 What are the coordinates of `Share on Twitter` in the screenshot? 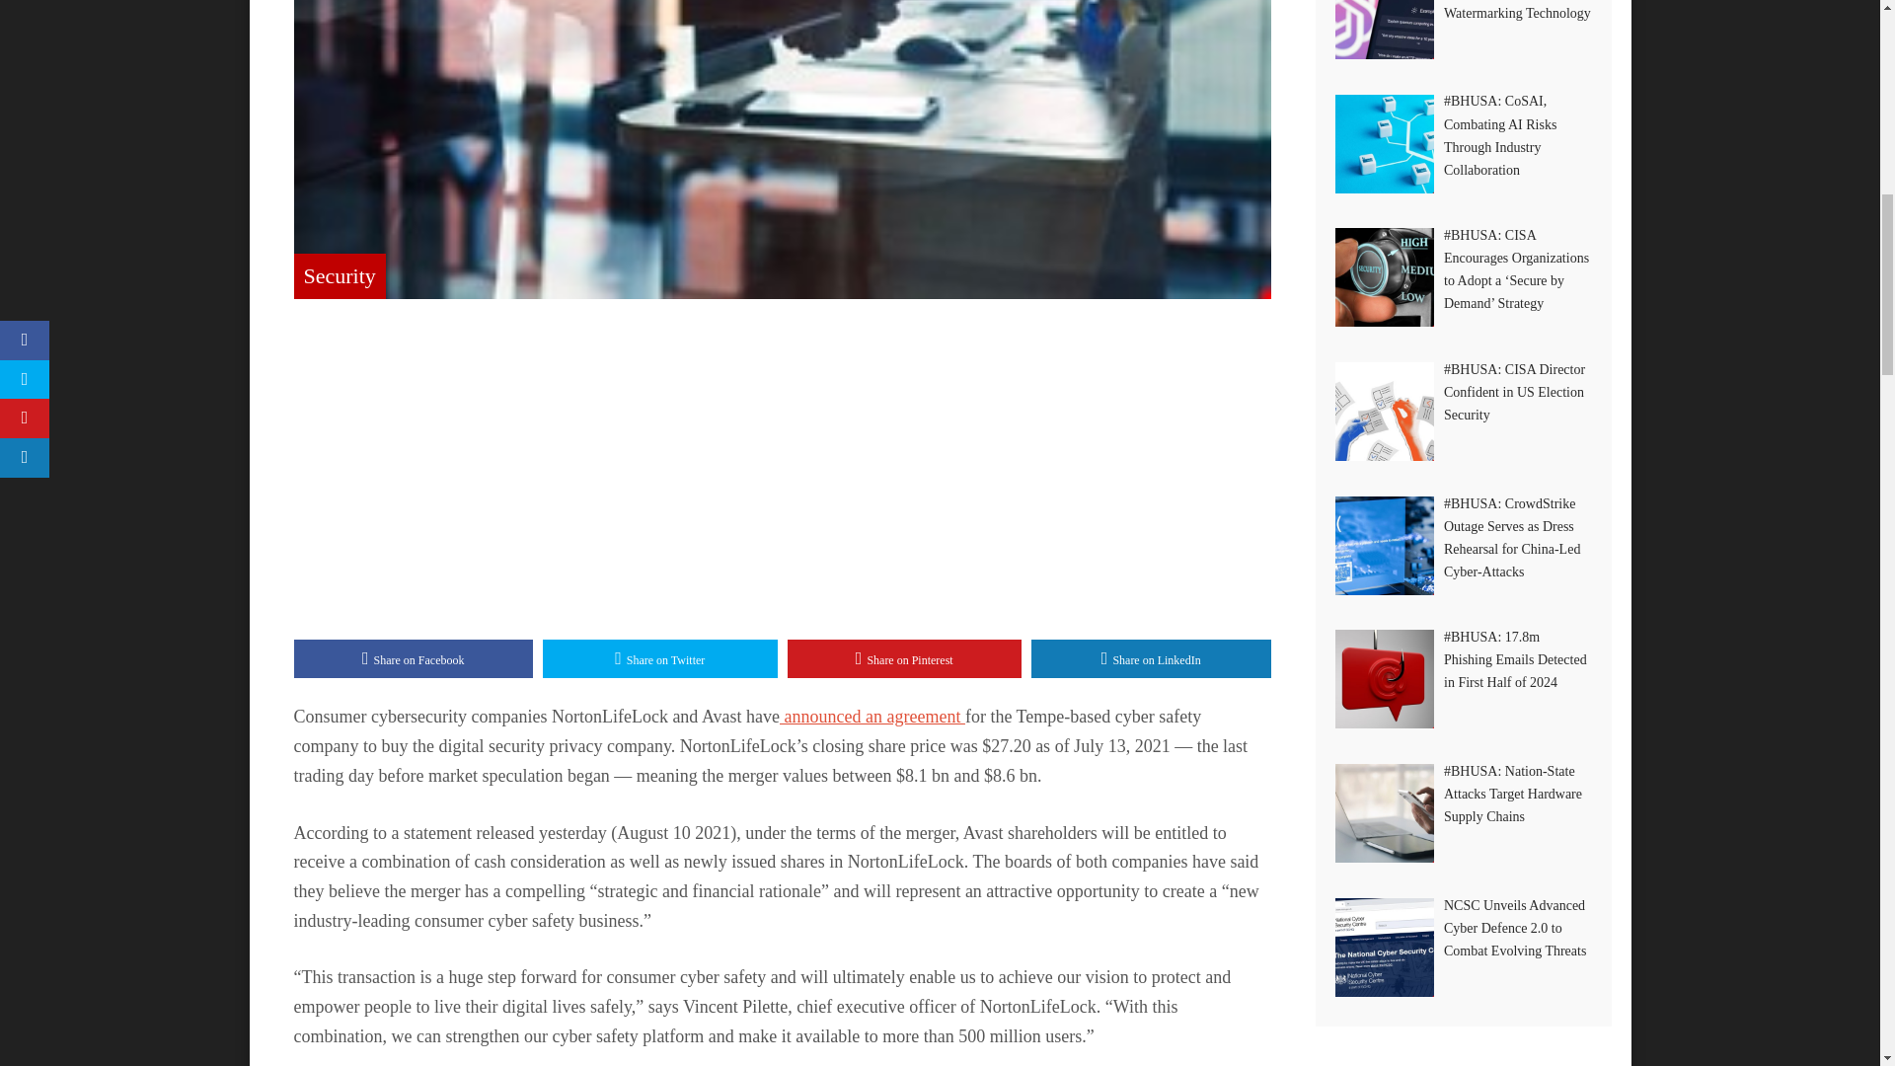 It's located at (659, 659).